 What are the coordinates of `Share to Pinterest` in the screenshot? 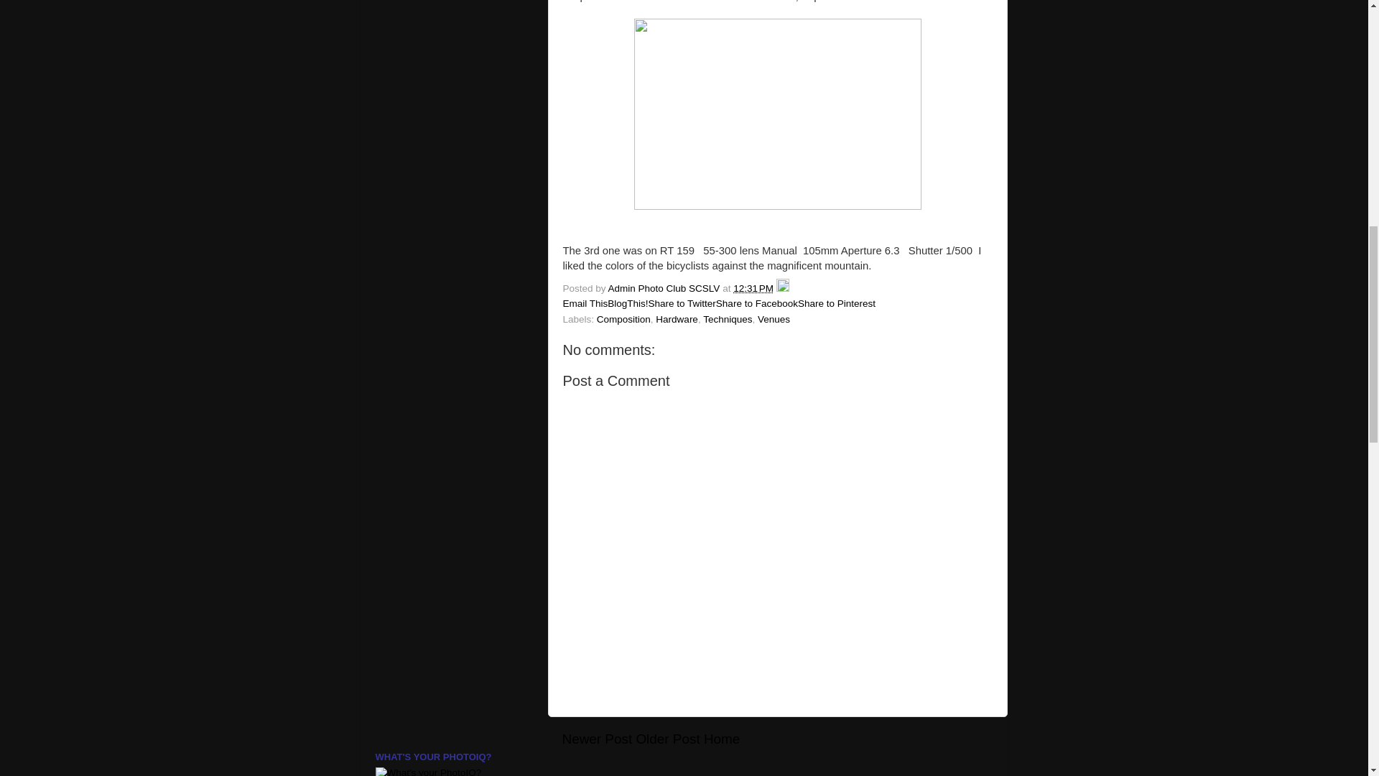 It's located at (837, 303).